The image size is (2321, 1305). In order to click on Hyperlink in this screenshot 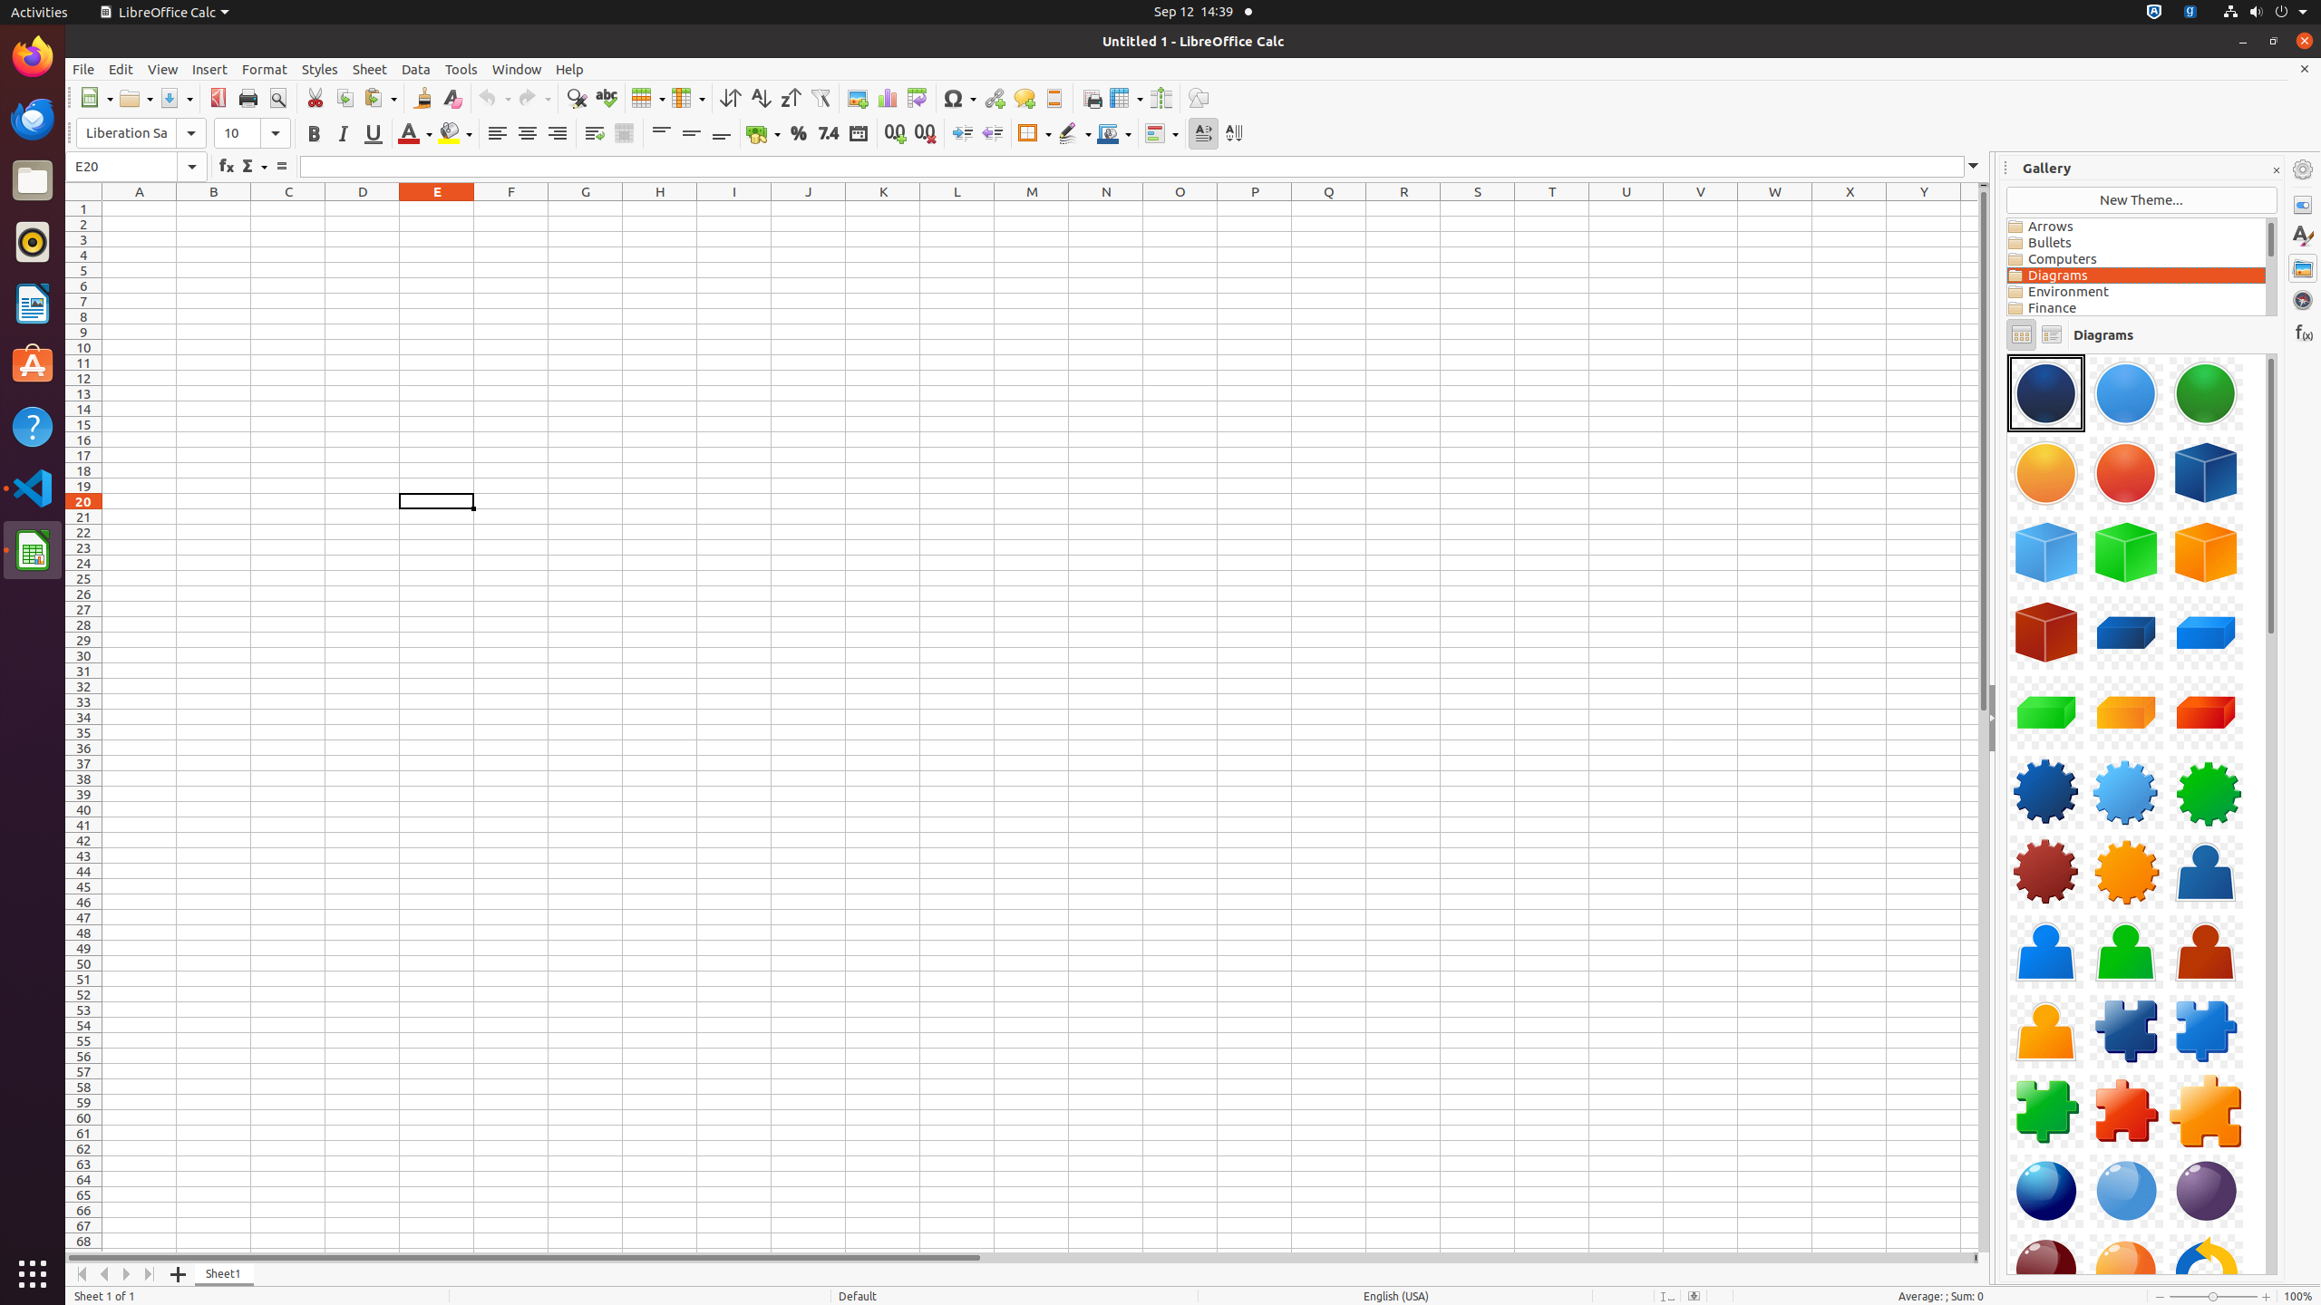, I will do `click(994, 98)`.